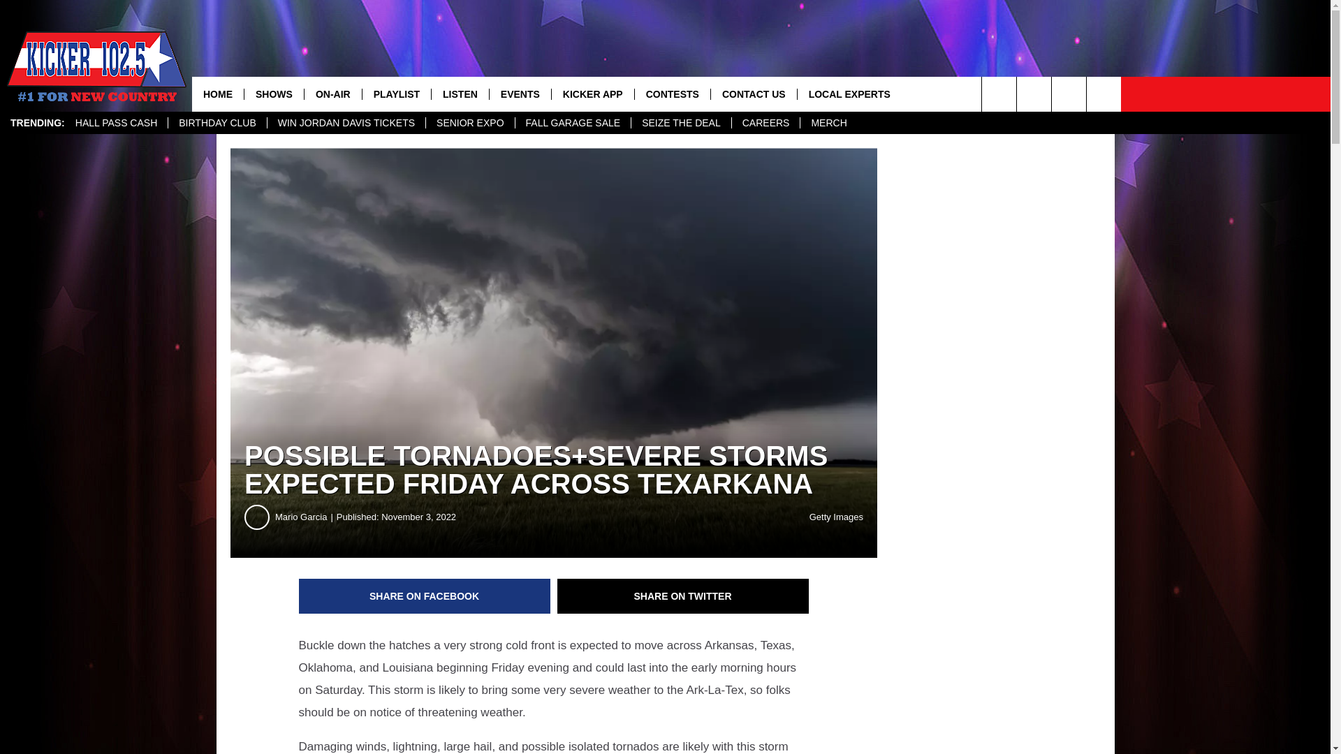  What do you see at coordinates (683, 596) in the screenshot?
I see `Share on Twitter` at bounding box center [683, 596].